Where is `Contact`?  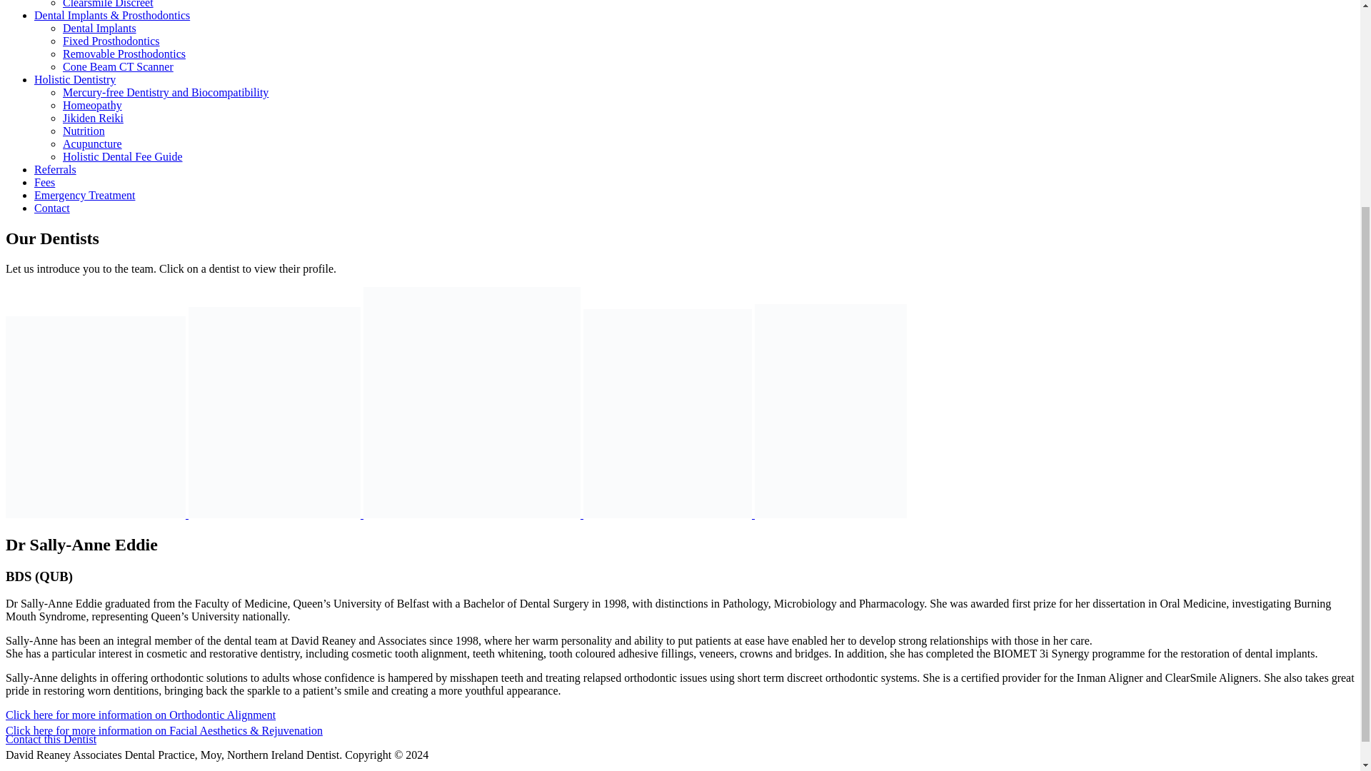
Contact is located at coordinates (51, 208).